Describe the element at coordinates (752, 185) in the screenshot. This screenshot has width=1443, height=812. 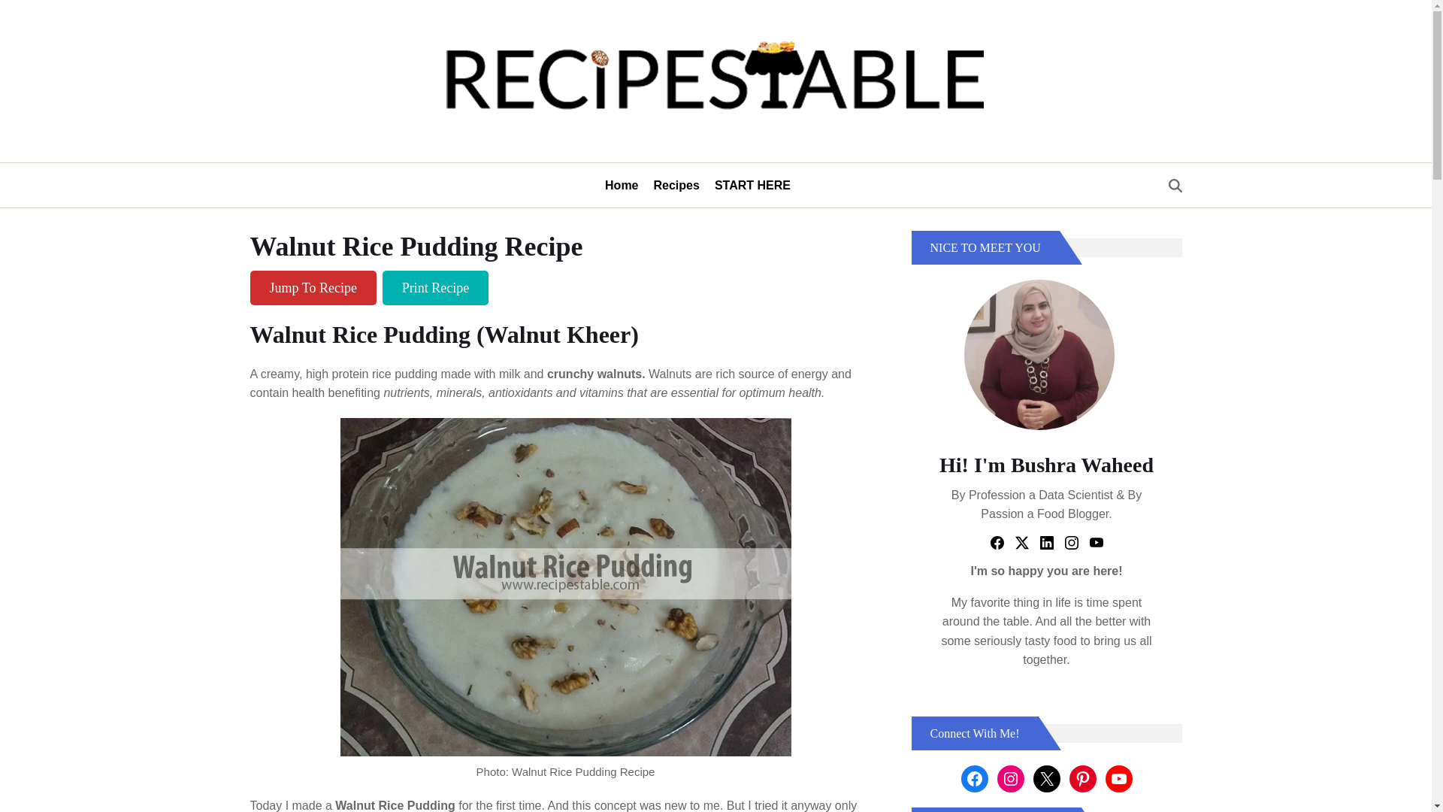
I see `START HERE` at that location.